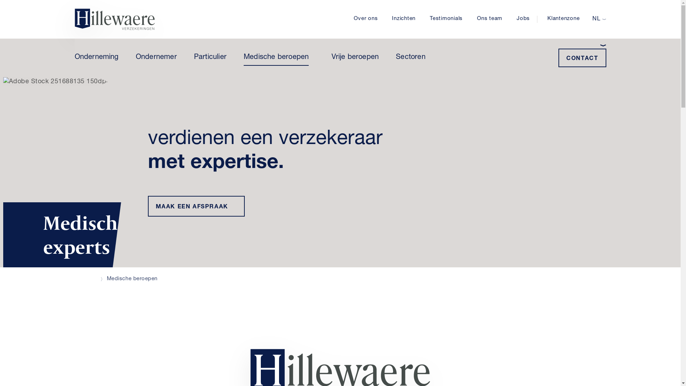  What do you see at coordinates (411, 59) in the screenshot?
I see `Sectoren` at bounding box center [411, 59].